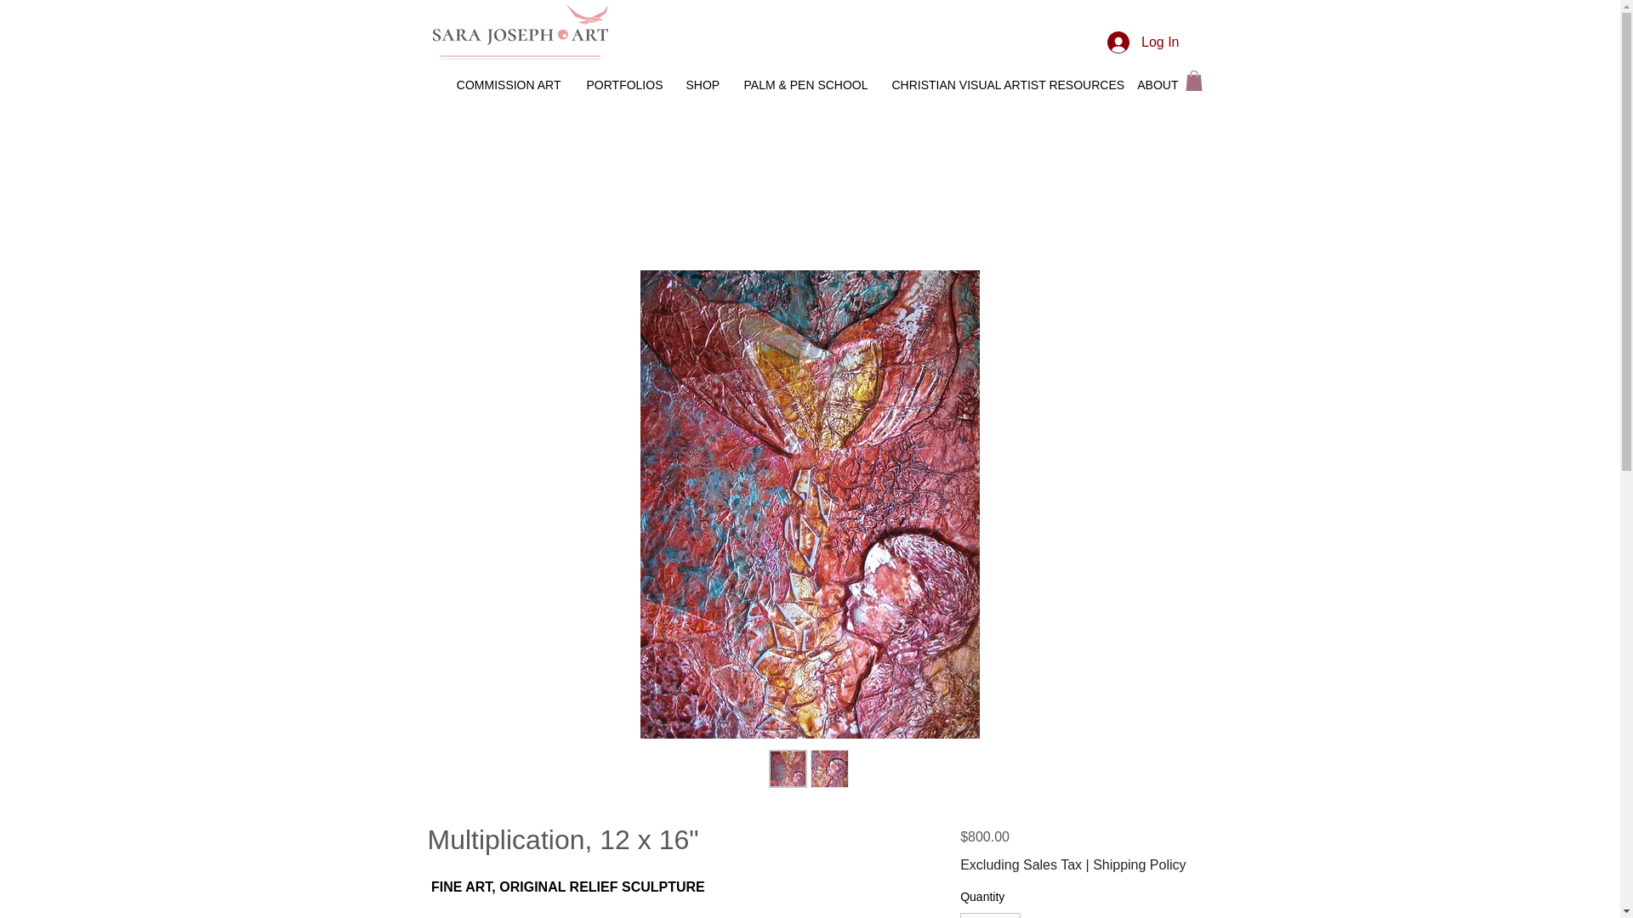 This screenshot has width=1633, height=918. What do you see at coordinates (623, 85) in the screenshot?
I see `PORTFOLIOS` at bounding box center [623, 85].